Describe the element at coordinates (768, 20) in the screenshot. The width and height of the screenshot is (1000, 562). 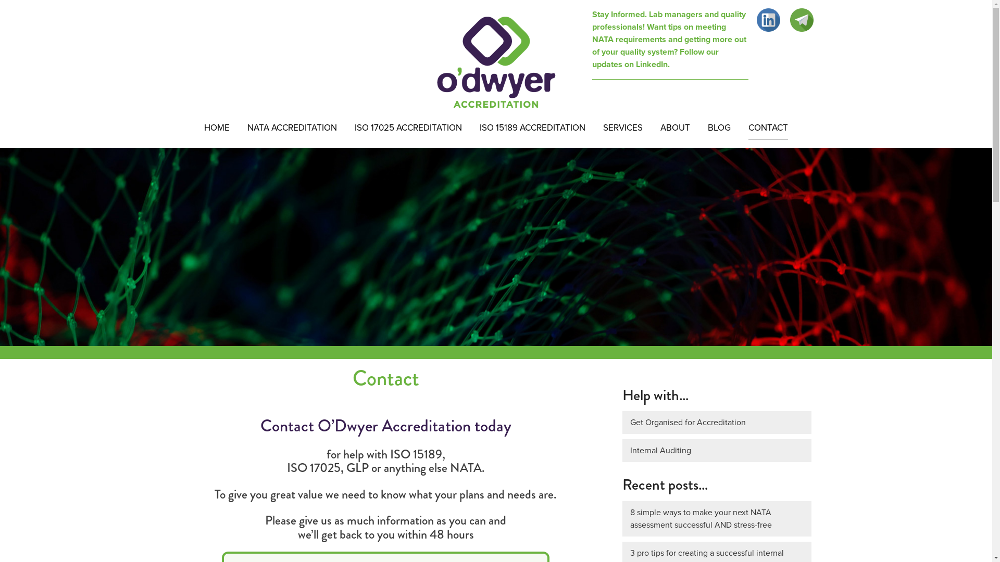
I see `Linkedin` at that location.